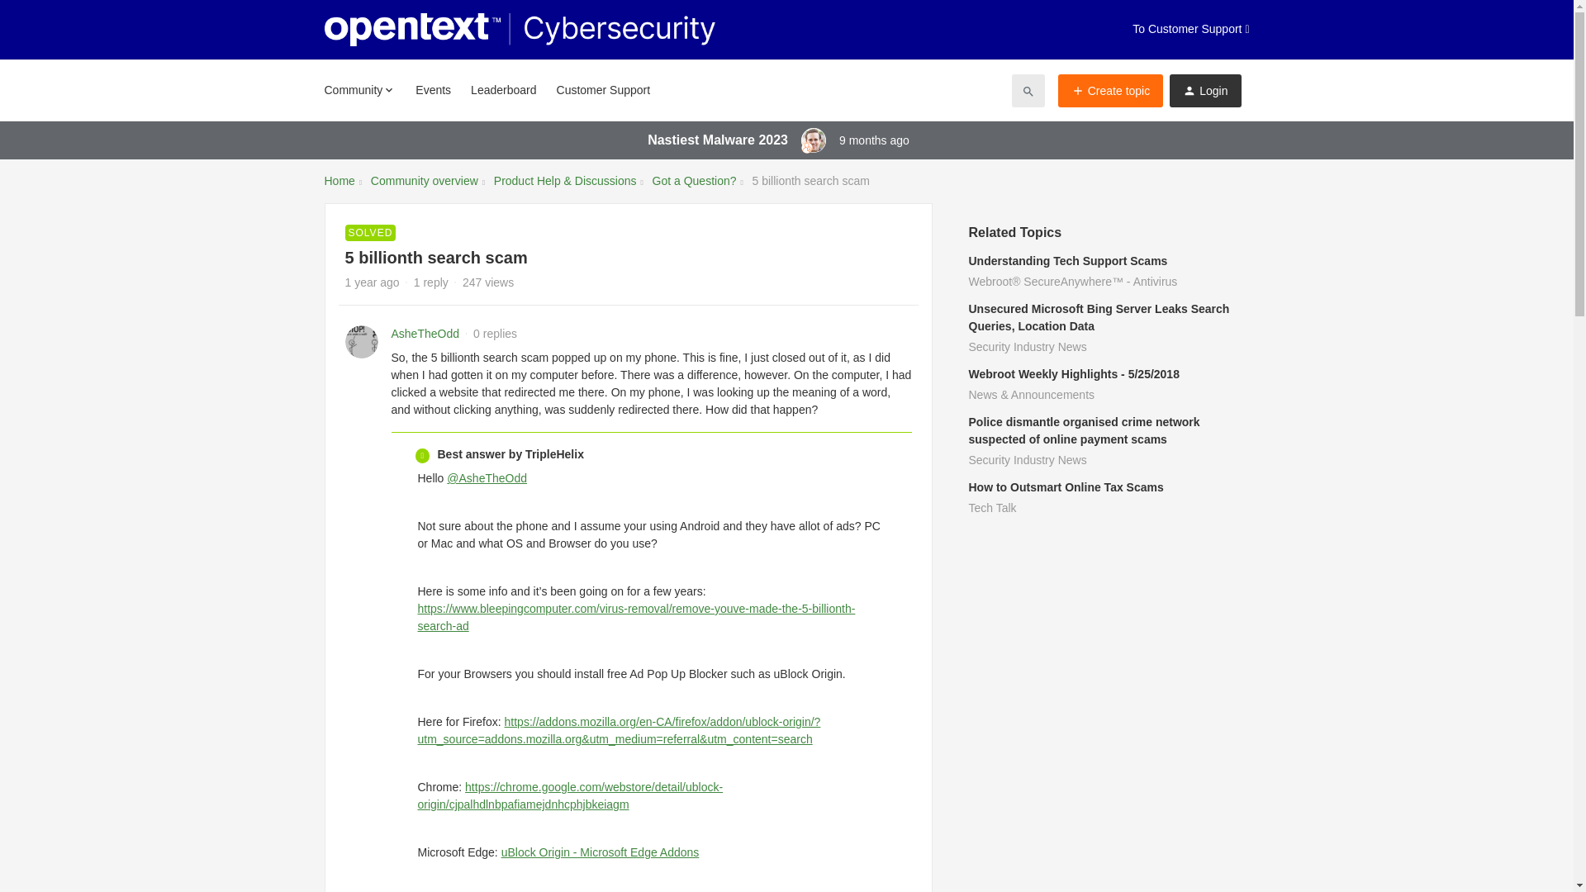 This screenshot has width=1586, height=892. What do you see at coordinates (359, 89) in the screenshot?
I see `Community` at bounding box center [359, 89].